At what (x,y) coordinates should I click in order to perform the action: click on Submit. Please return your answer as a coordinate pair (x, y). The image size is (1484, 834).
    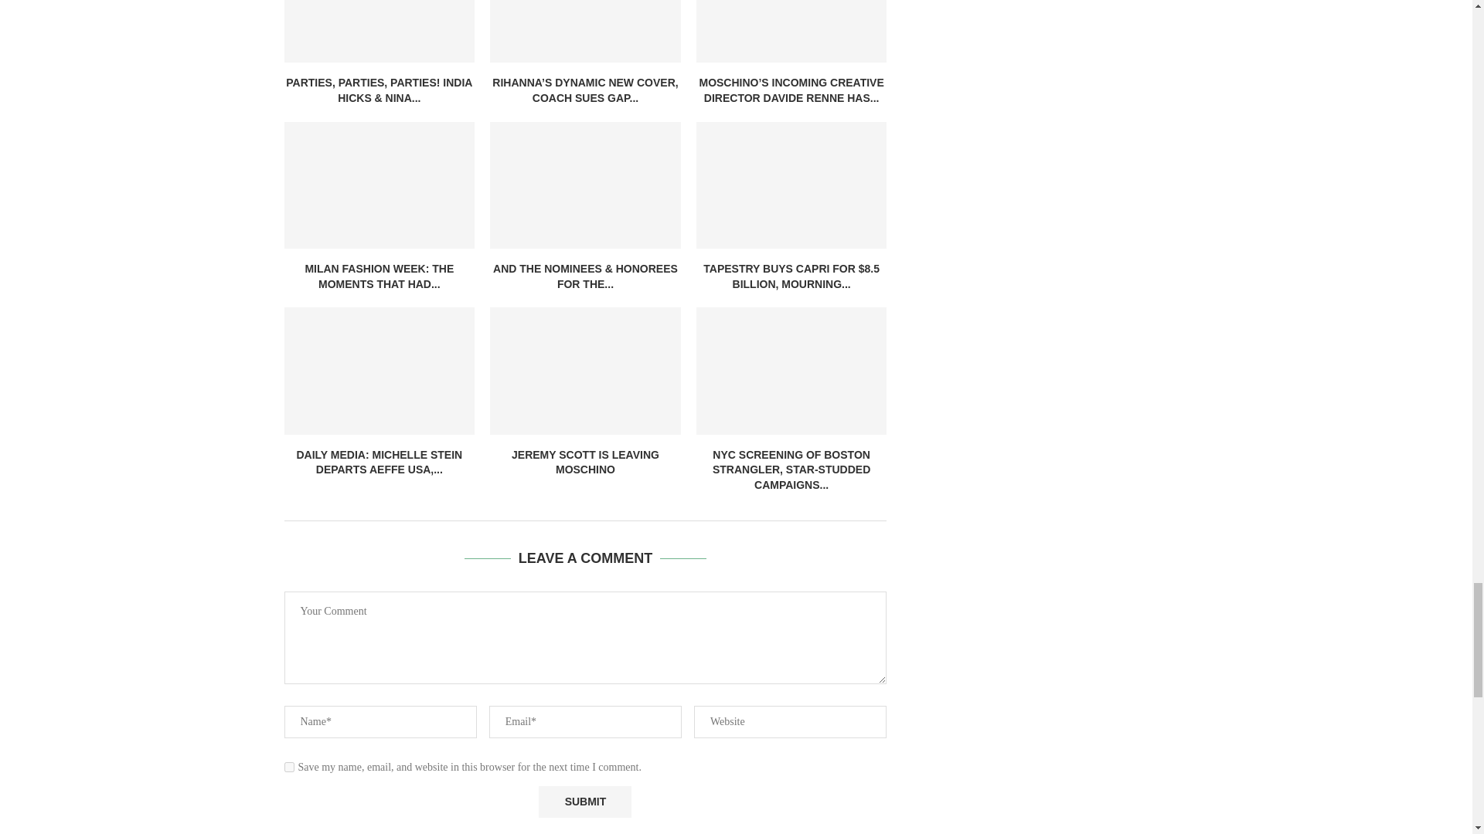
    Looking at the image, I should click on (584, 802).